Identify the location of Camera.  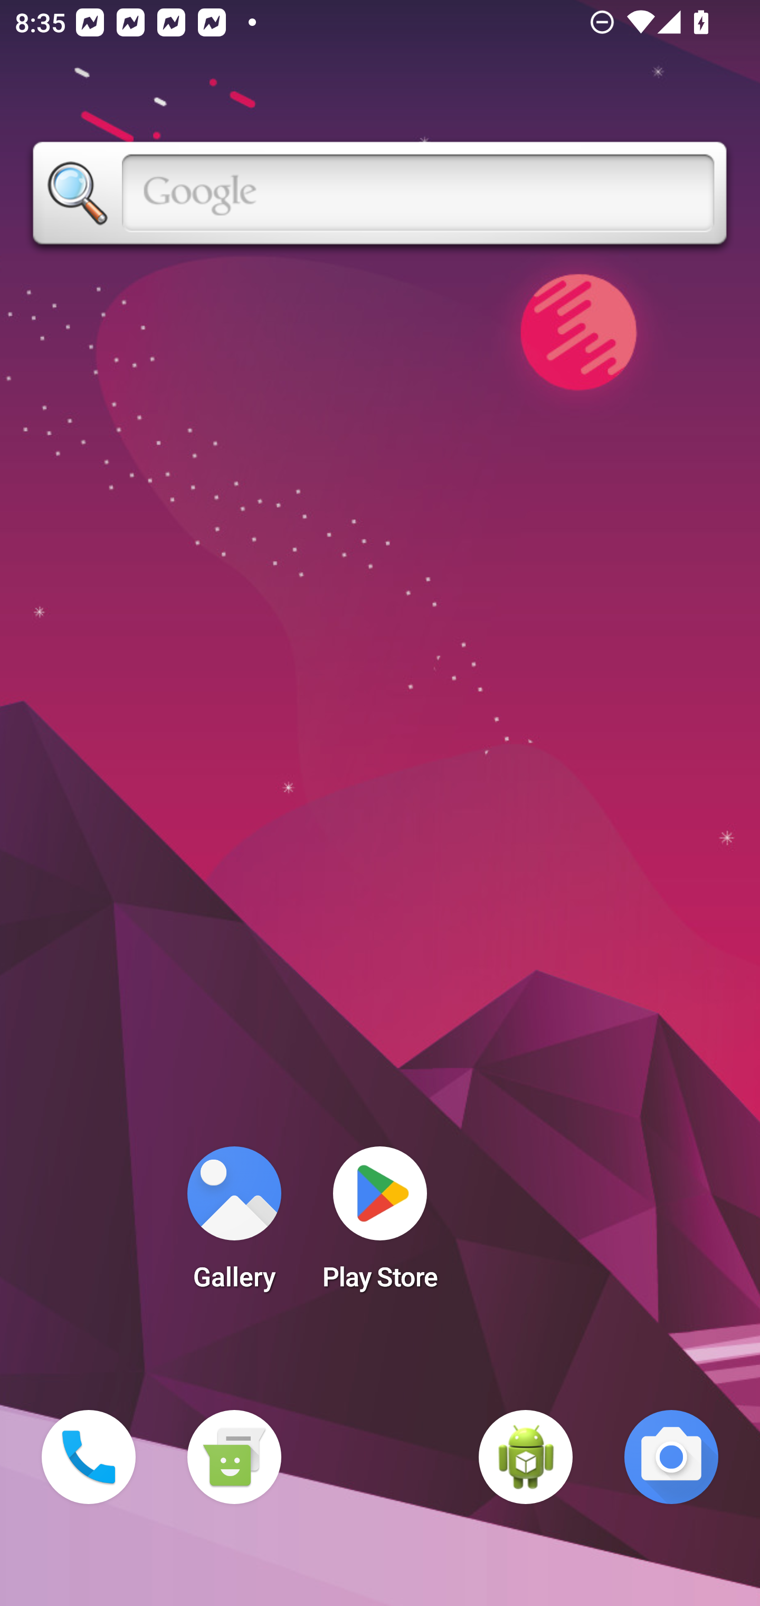
(671, 1457).